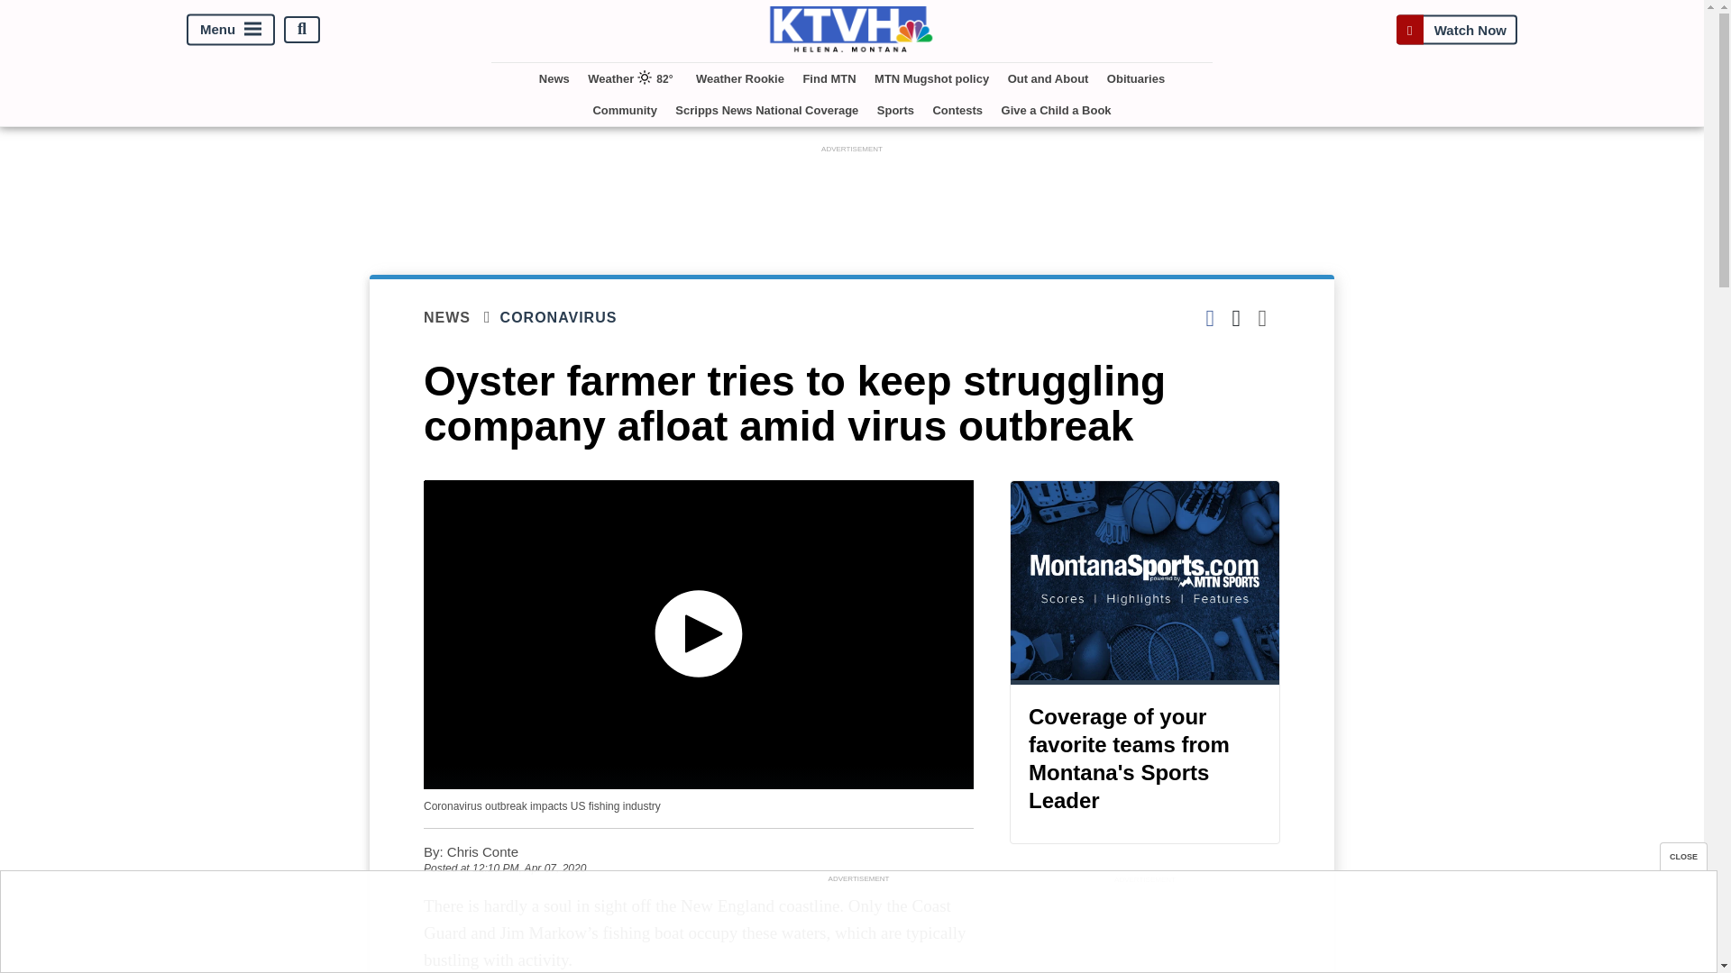  Describe the element at coordinates (852, 197) in the screenshot. I see `3rd party ad content` at that location.